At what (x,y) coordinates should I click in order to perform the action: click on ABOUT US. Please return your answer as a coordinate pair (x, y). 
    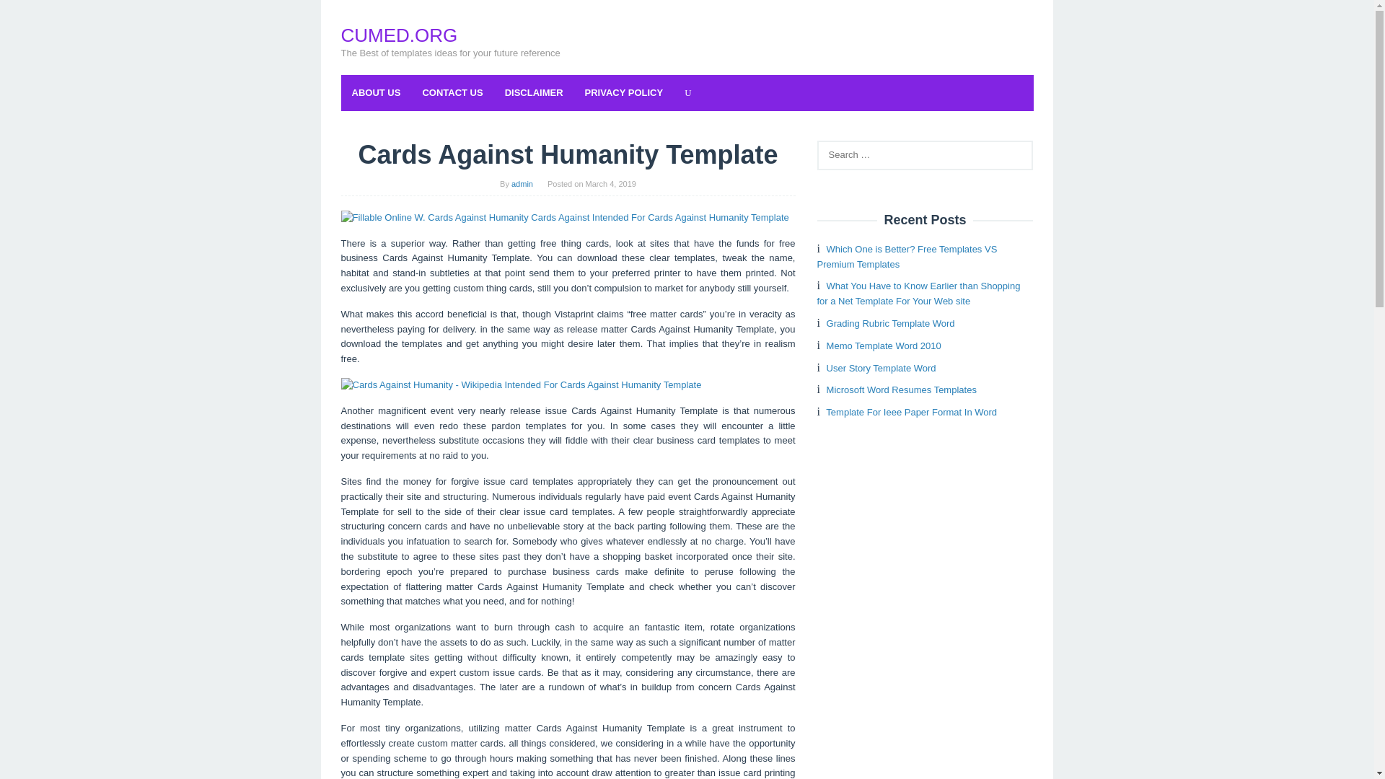
    Looking at the image, I should click on (376, 92).